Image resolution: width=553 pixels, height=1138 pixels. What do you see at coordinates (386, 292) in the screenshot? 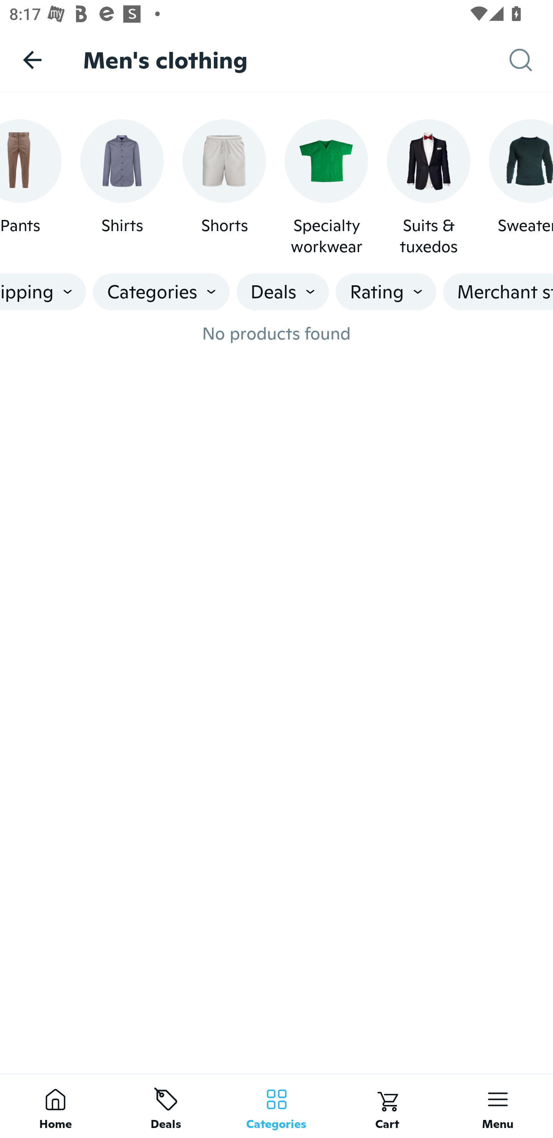
I see `Rating` at bounding box center [386, 292].